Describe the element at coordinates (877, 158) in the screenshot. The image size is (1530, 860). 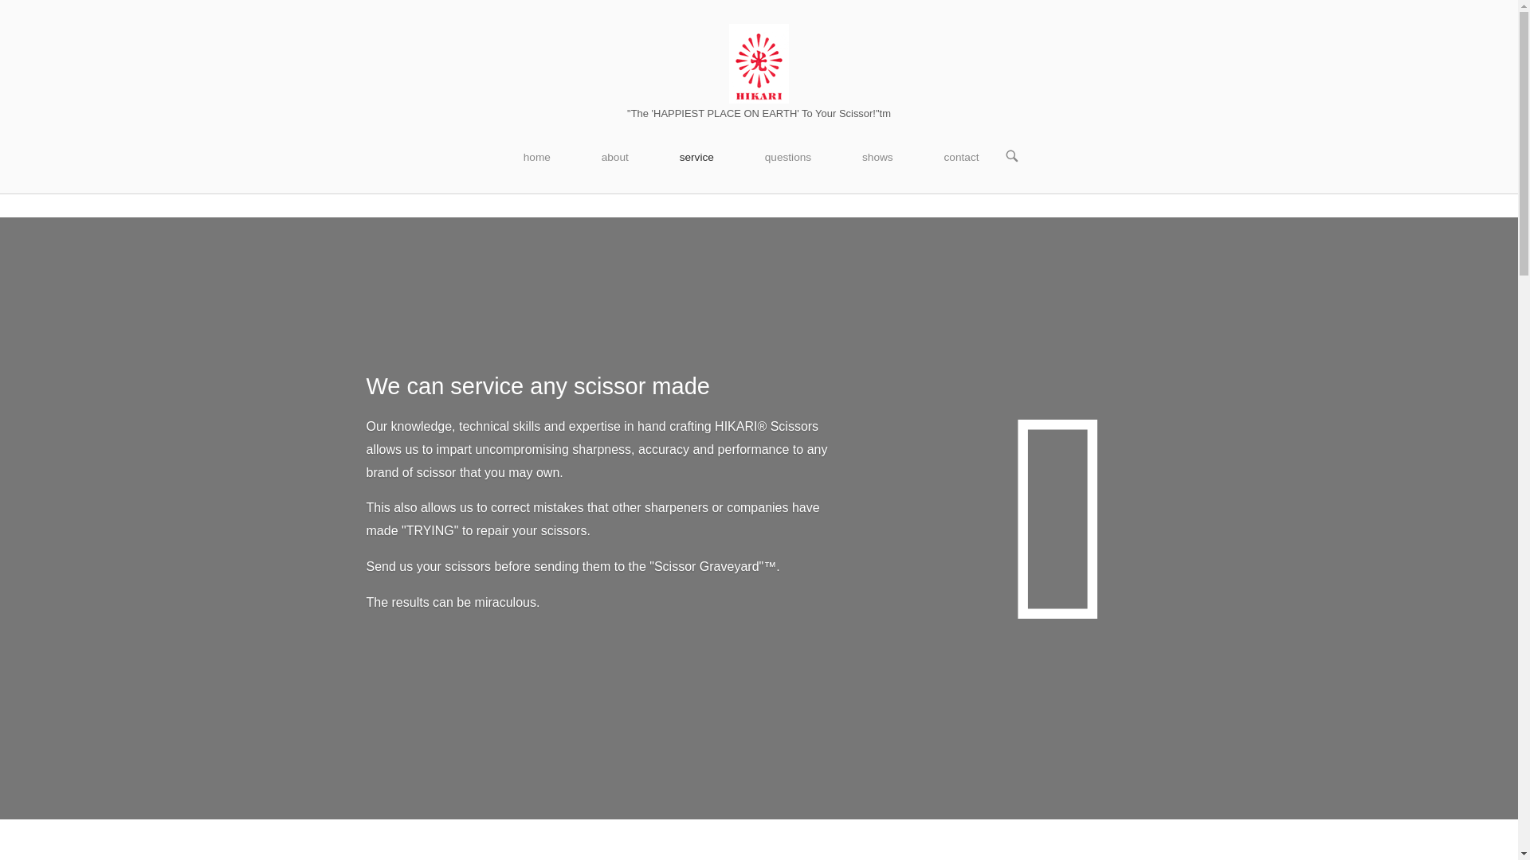
I see `shows` at that location.